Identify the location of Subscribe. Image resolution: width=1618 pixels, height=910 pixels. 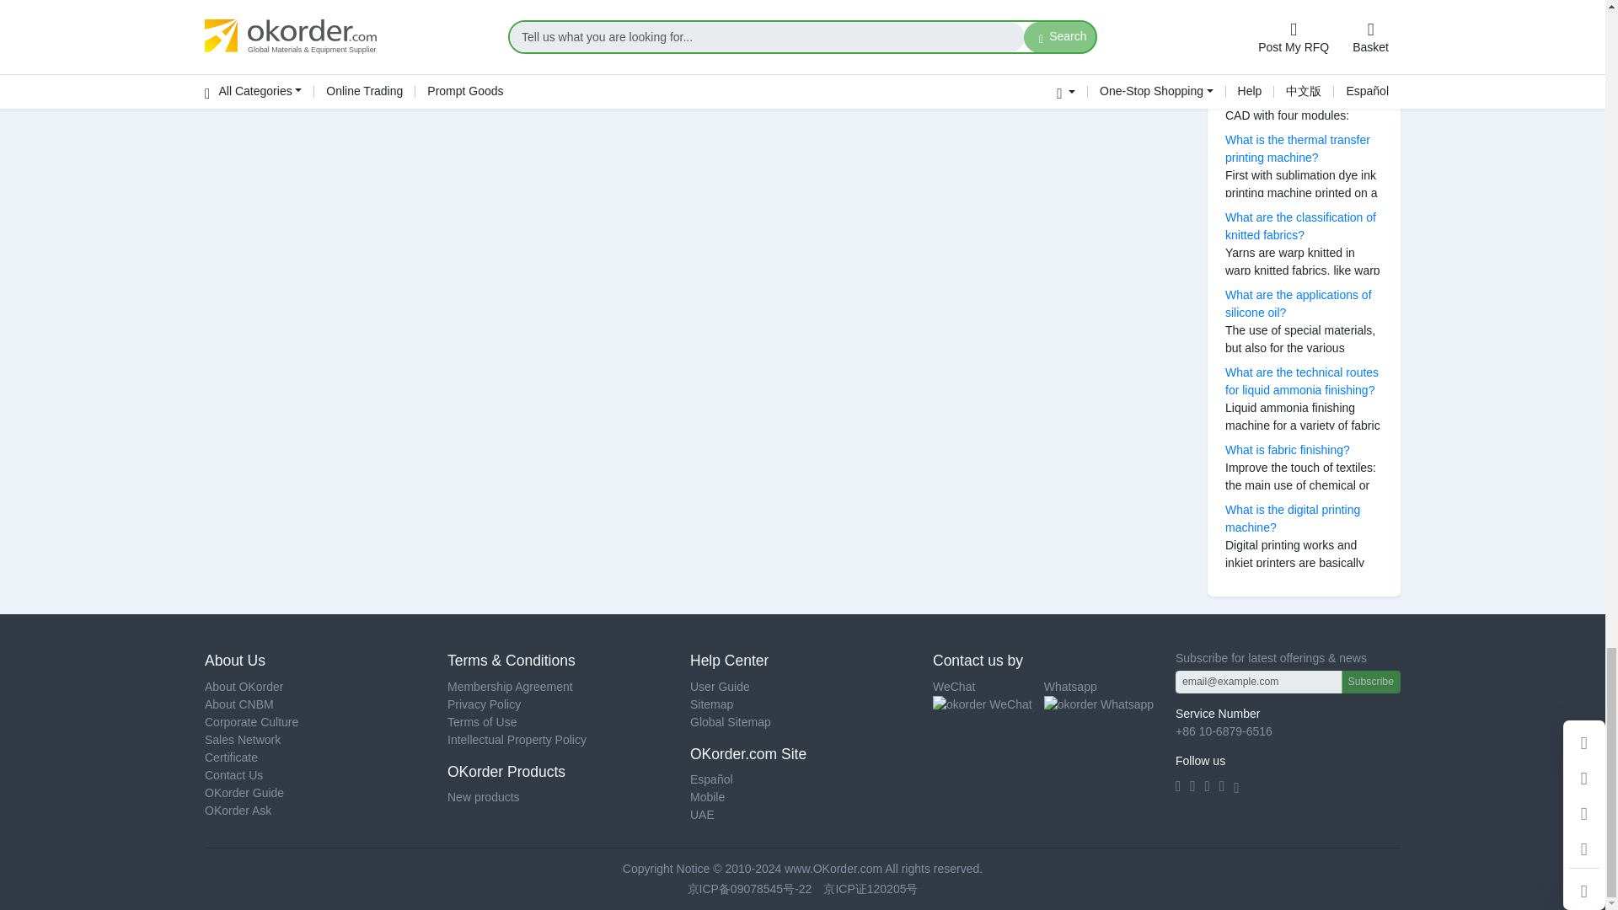
(1370, 681).